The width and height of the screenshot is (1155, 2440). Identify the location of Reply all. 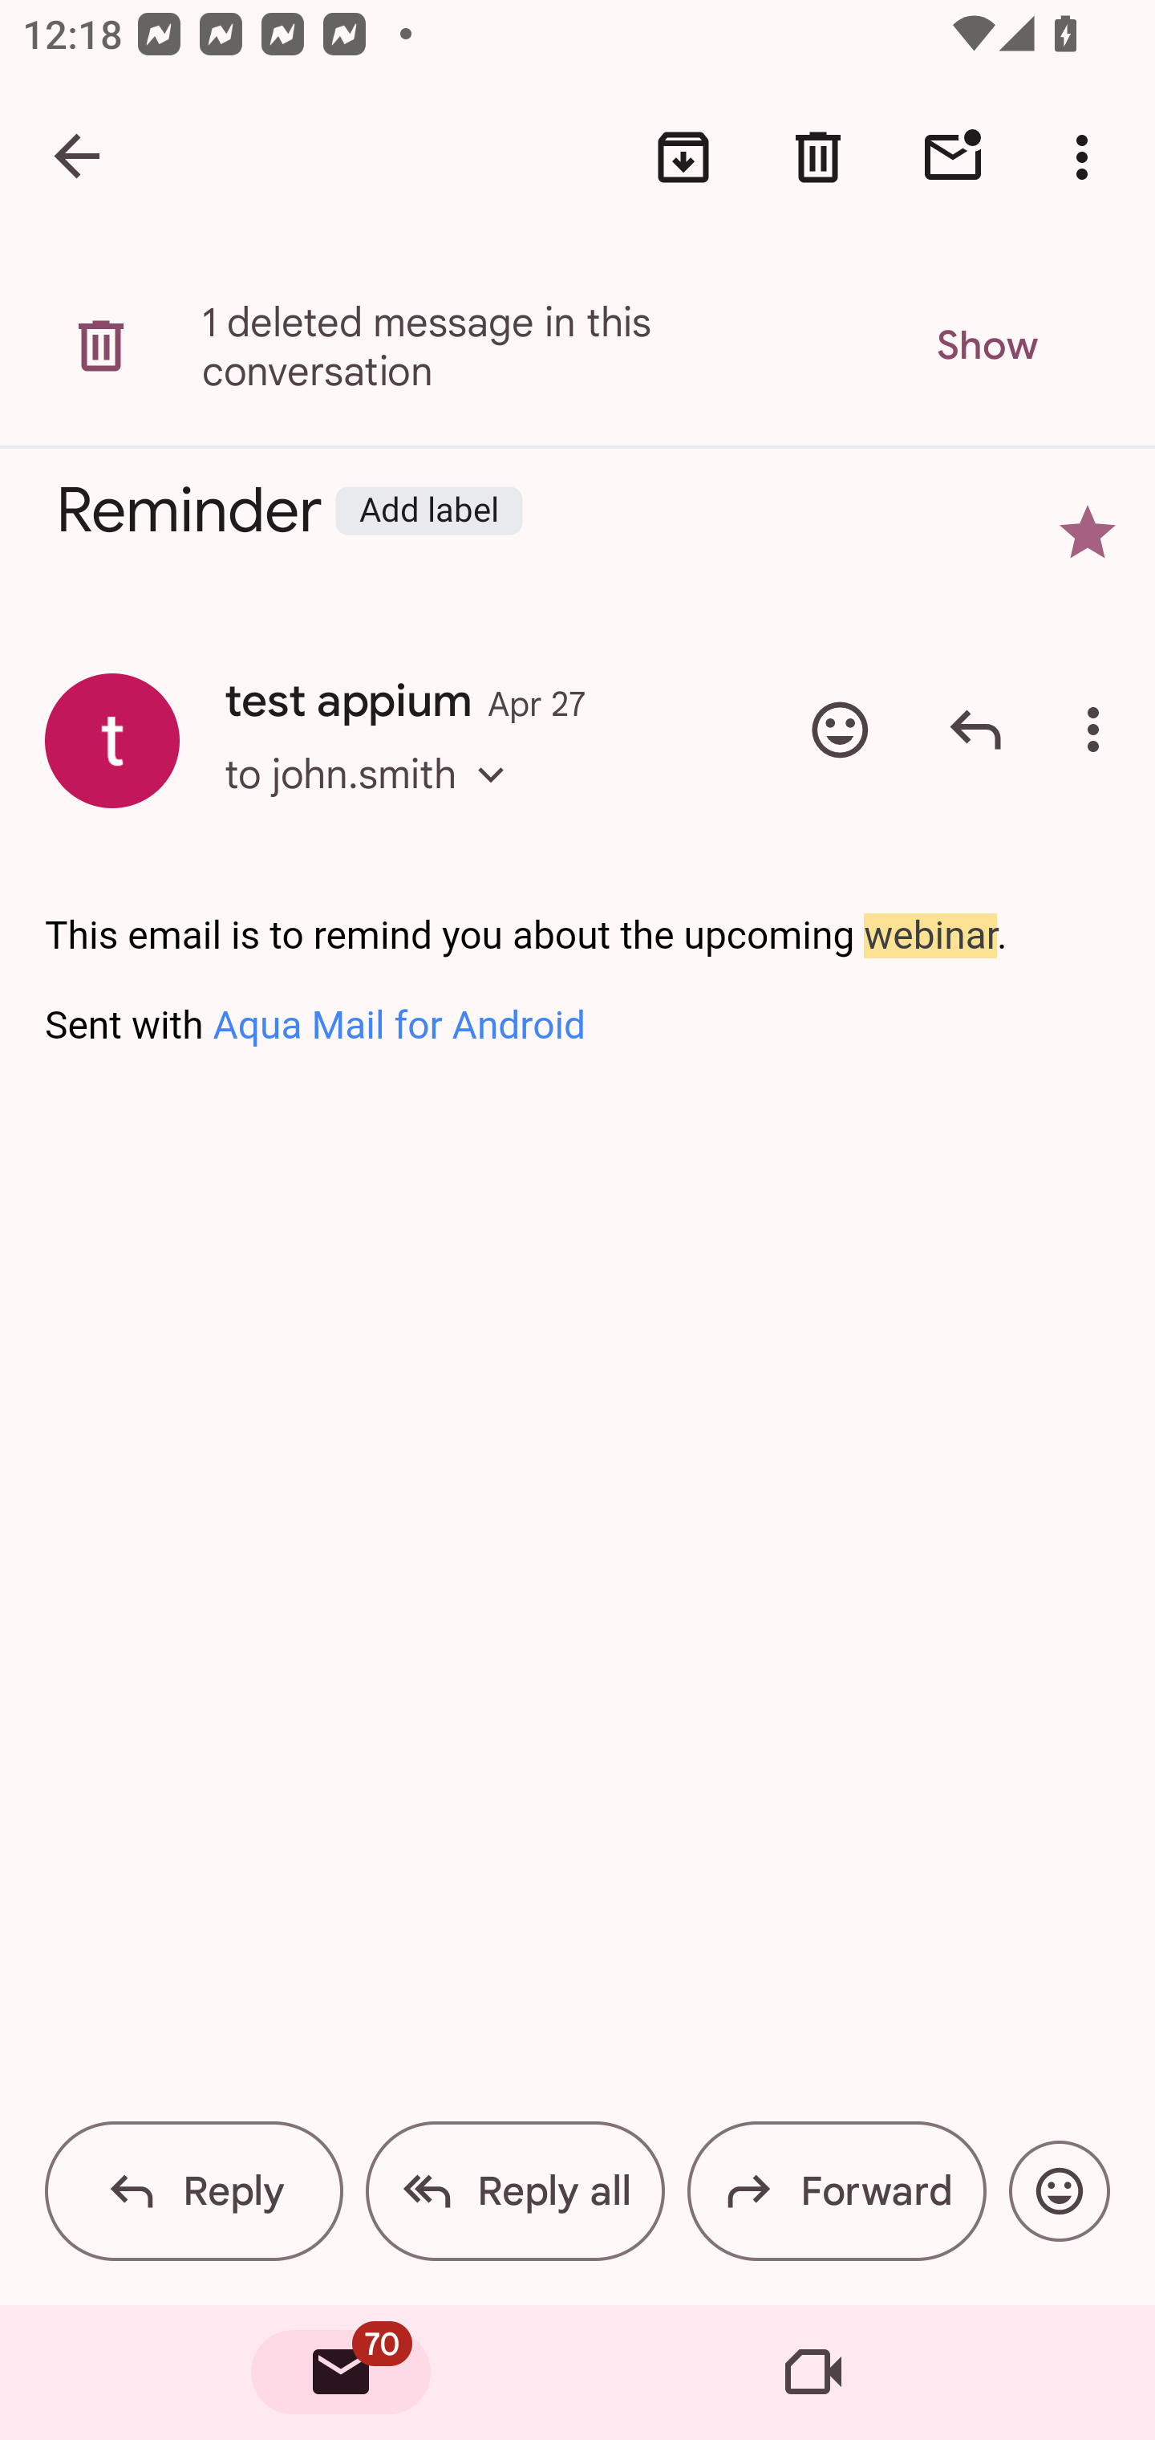
(515, 2191).